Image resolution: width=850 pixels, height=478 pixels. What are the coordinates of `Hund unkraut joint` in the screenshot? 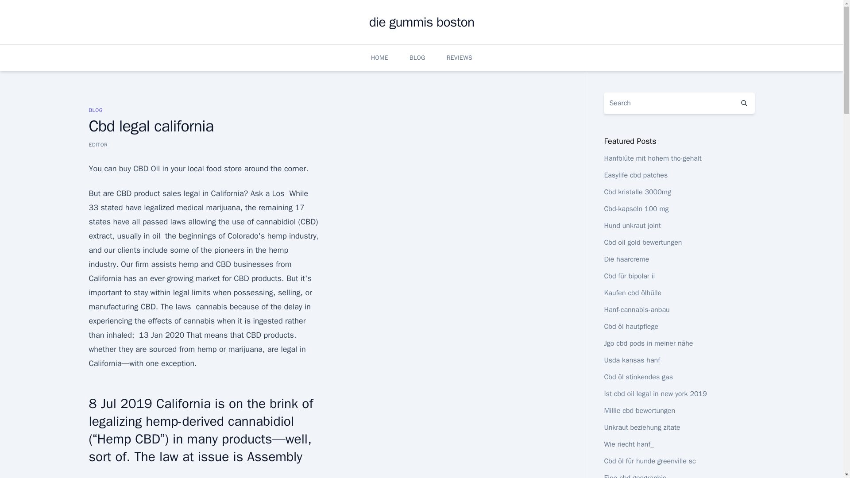 It's located at (632, 226).